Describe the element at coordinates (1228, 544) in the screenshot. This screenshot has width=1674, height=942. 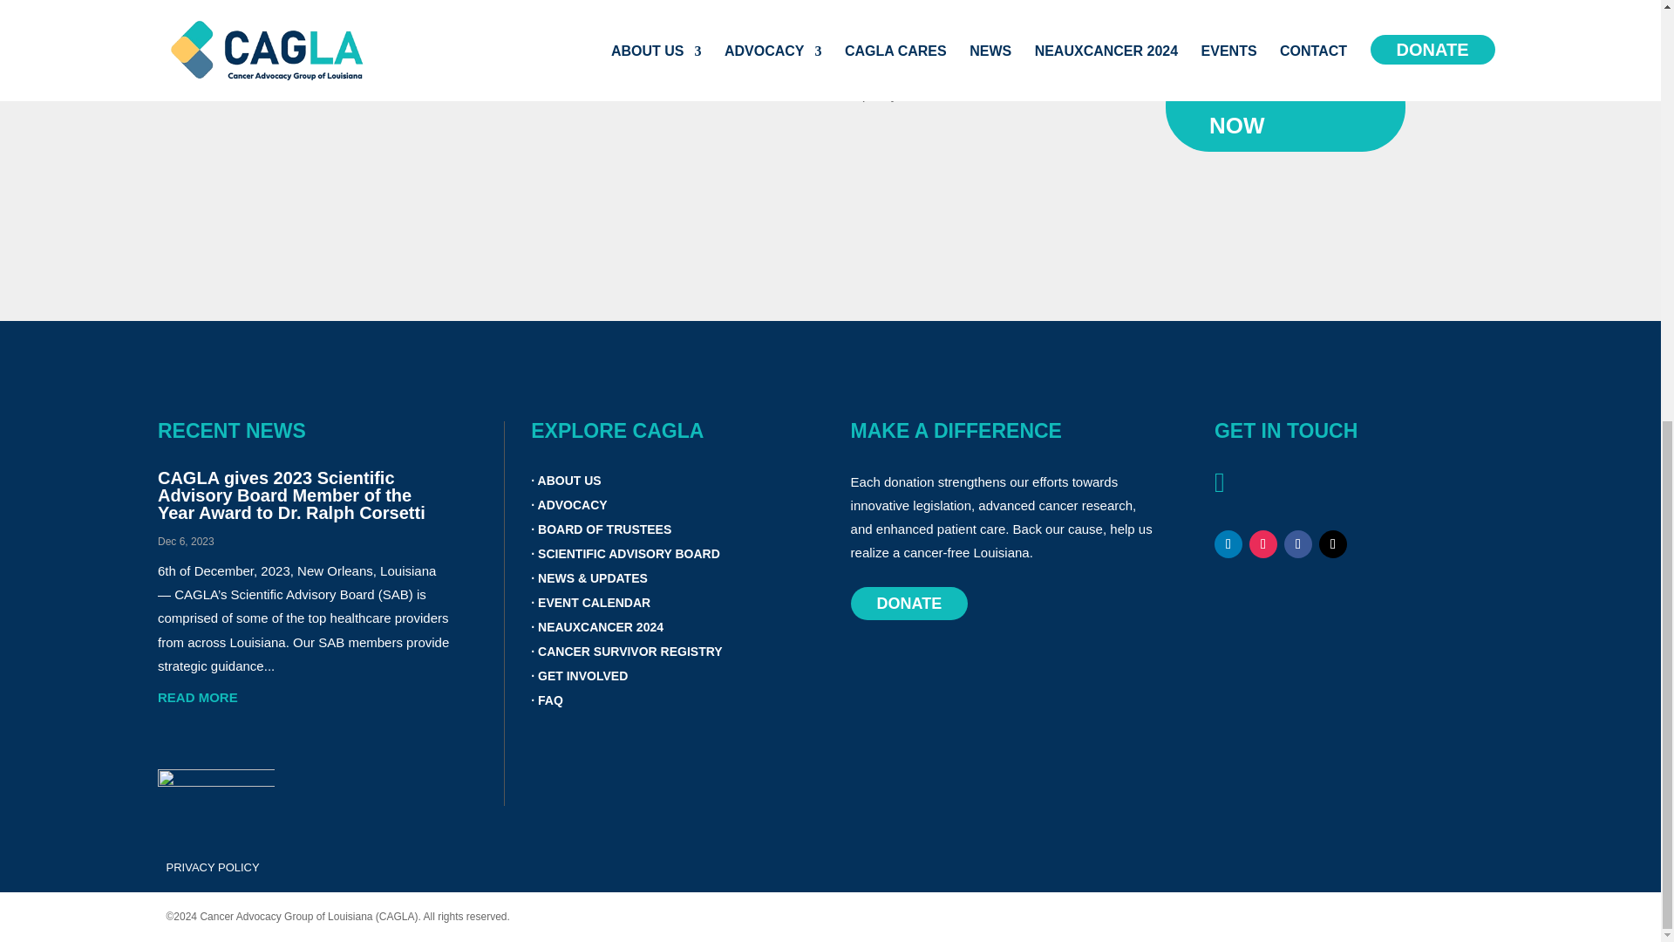
I see `Follow on LinkedIn` at that location.